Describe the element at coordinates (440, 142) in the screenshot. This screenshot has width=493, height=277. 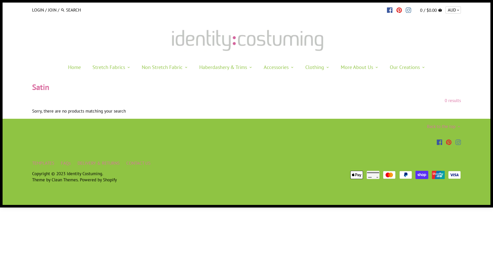
I see `Facebook` at that location.